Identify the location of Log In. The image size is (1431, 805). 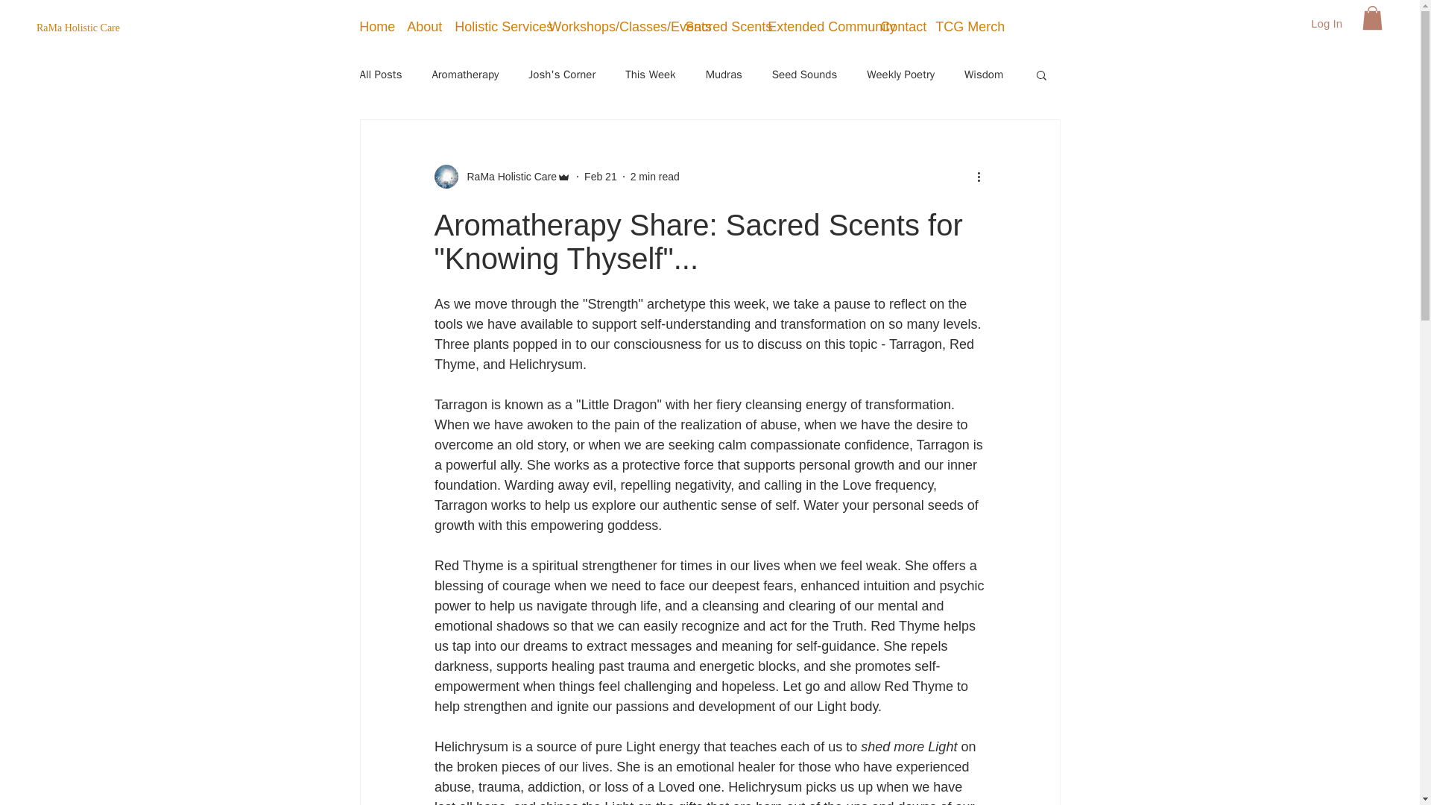
(1327, 23).